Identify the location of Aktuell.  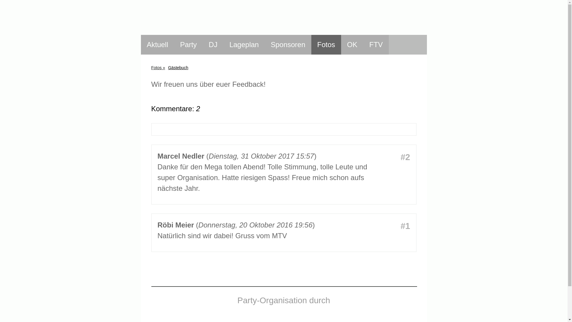
(157, 45).